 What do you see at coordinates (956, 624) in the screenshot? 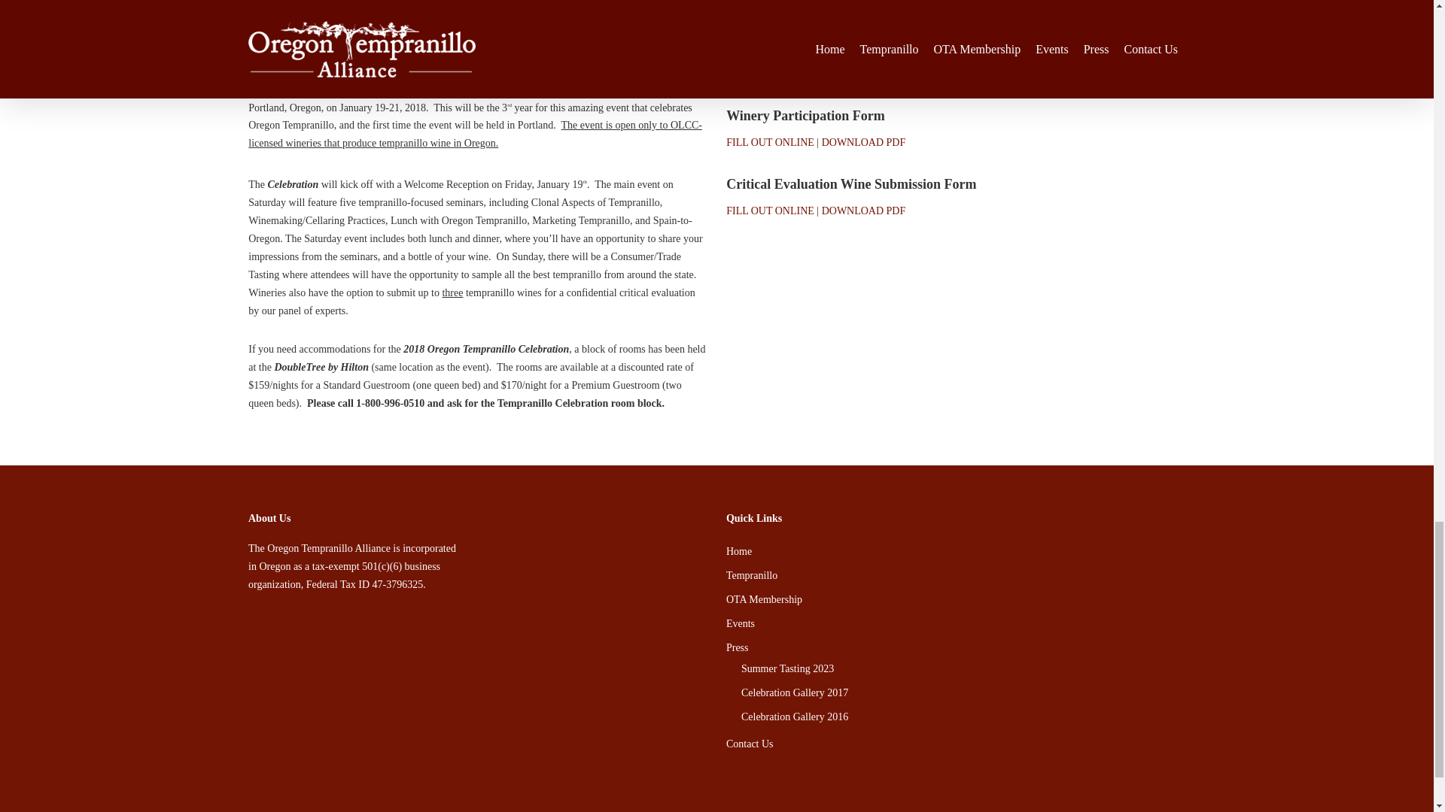
I see `Events` at bounding box center [956, 624].